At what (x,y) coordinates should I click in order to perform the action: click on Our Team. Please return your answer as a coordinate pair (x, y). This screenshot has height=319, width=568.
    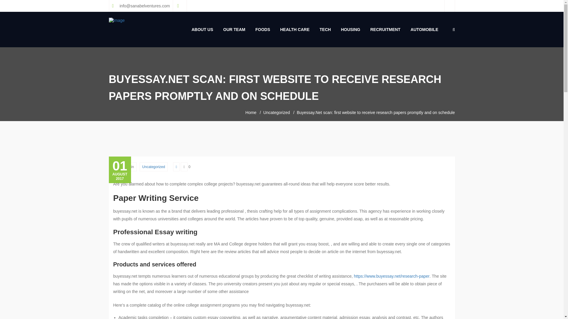
    Looking at the image, I should click on (234, 30).